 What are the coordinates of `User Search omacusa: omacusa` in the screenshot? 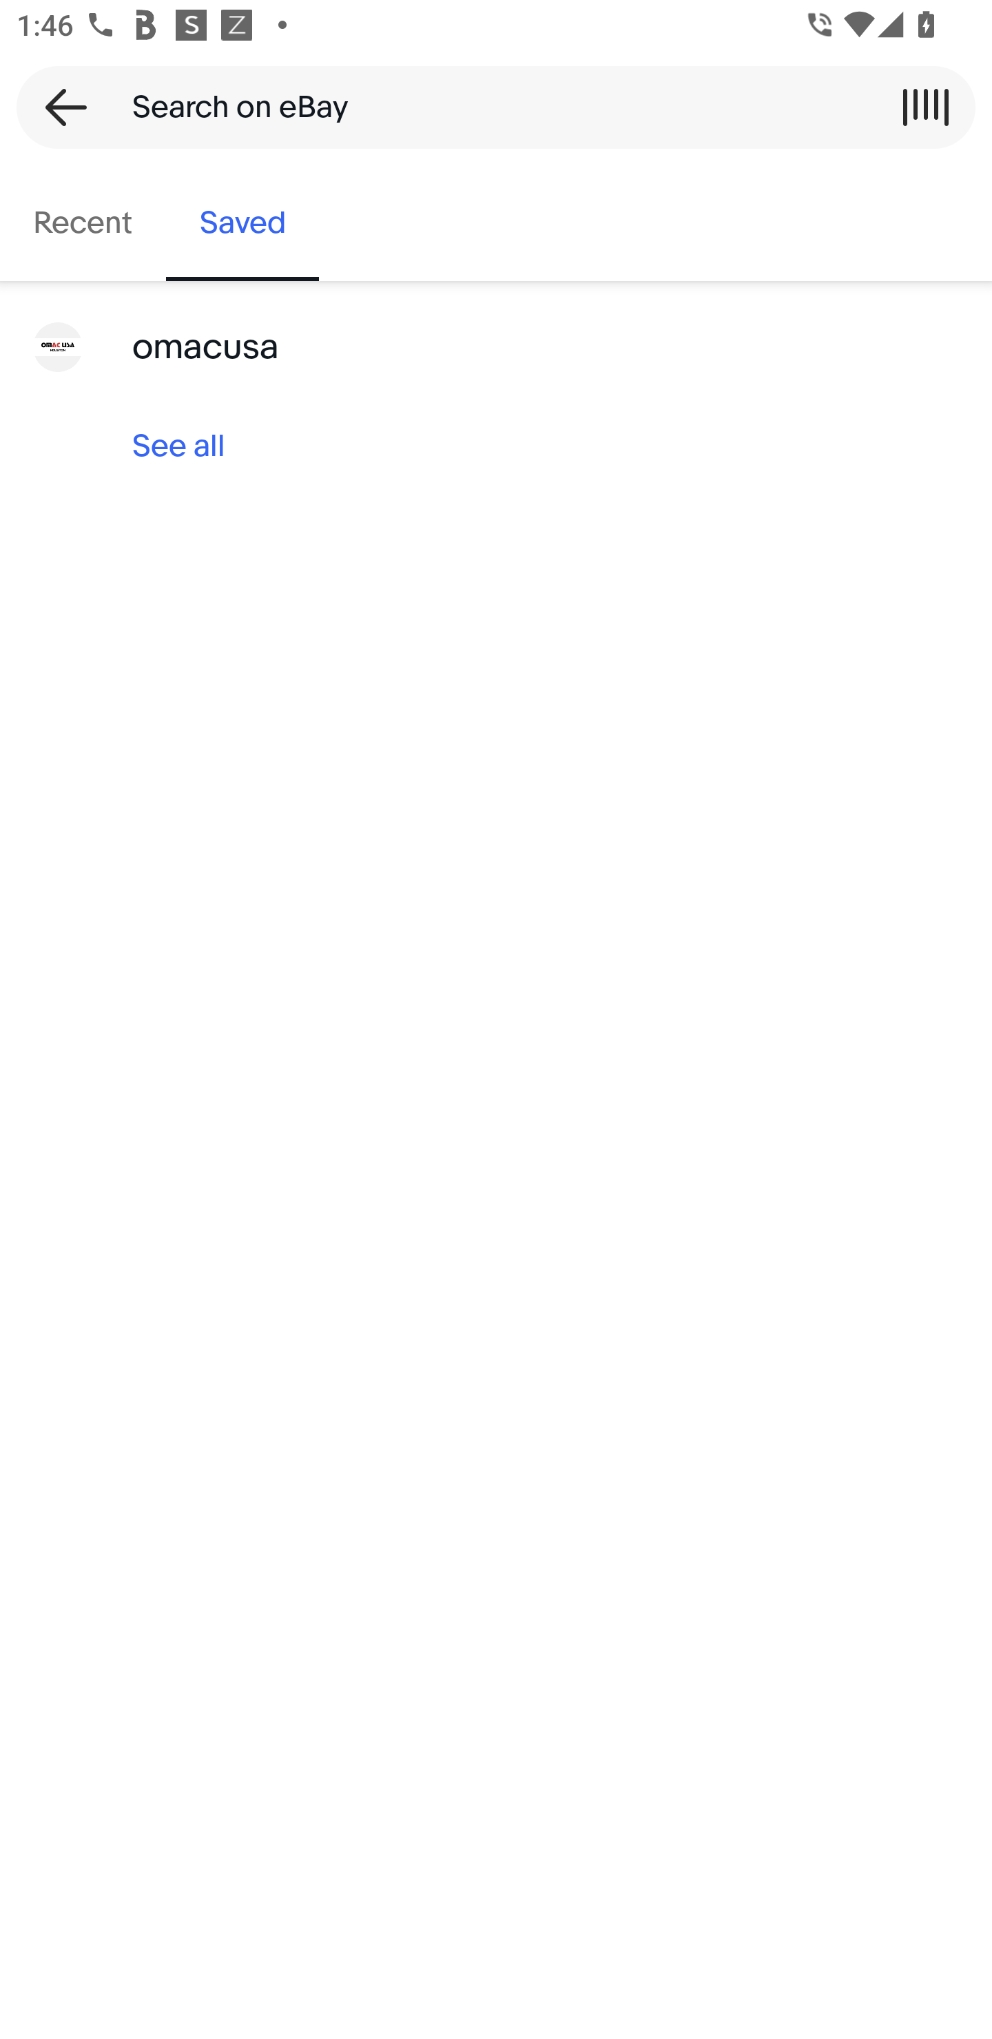 It's located at (496, 347).